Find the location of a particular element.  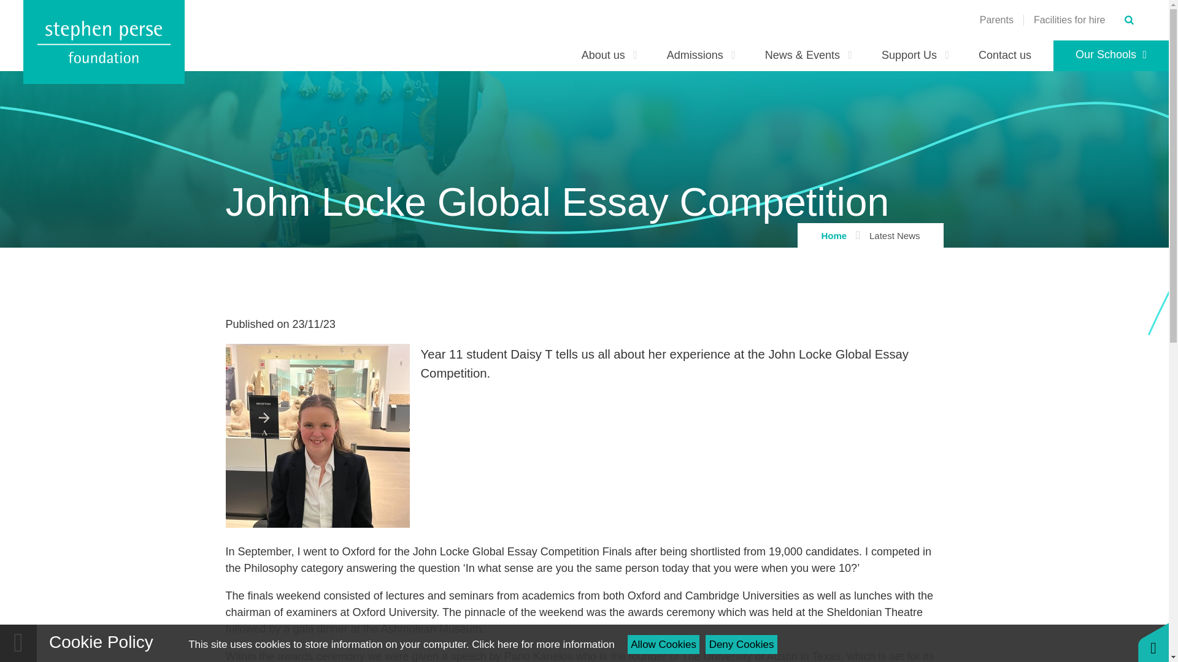

Parents is located at coordinates (996, 20).